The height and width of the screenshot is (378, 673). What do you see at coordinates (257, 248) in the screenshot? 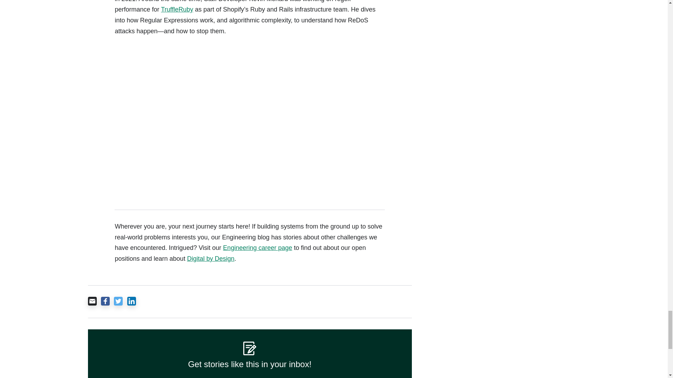
I see `Engineering career page` at bounding box center [257, 248].